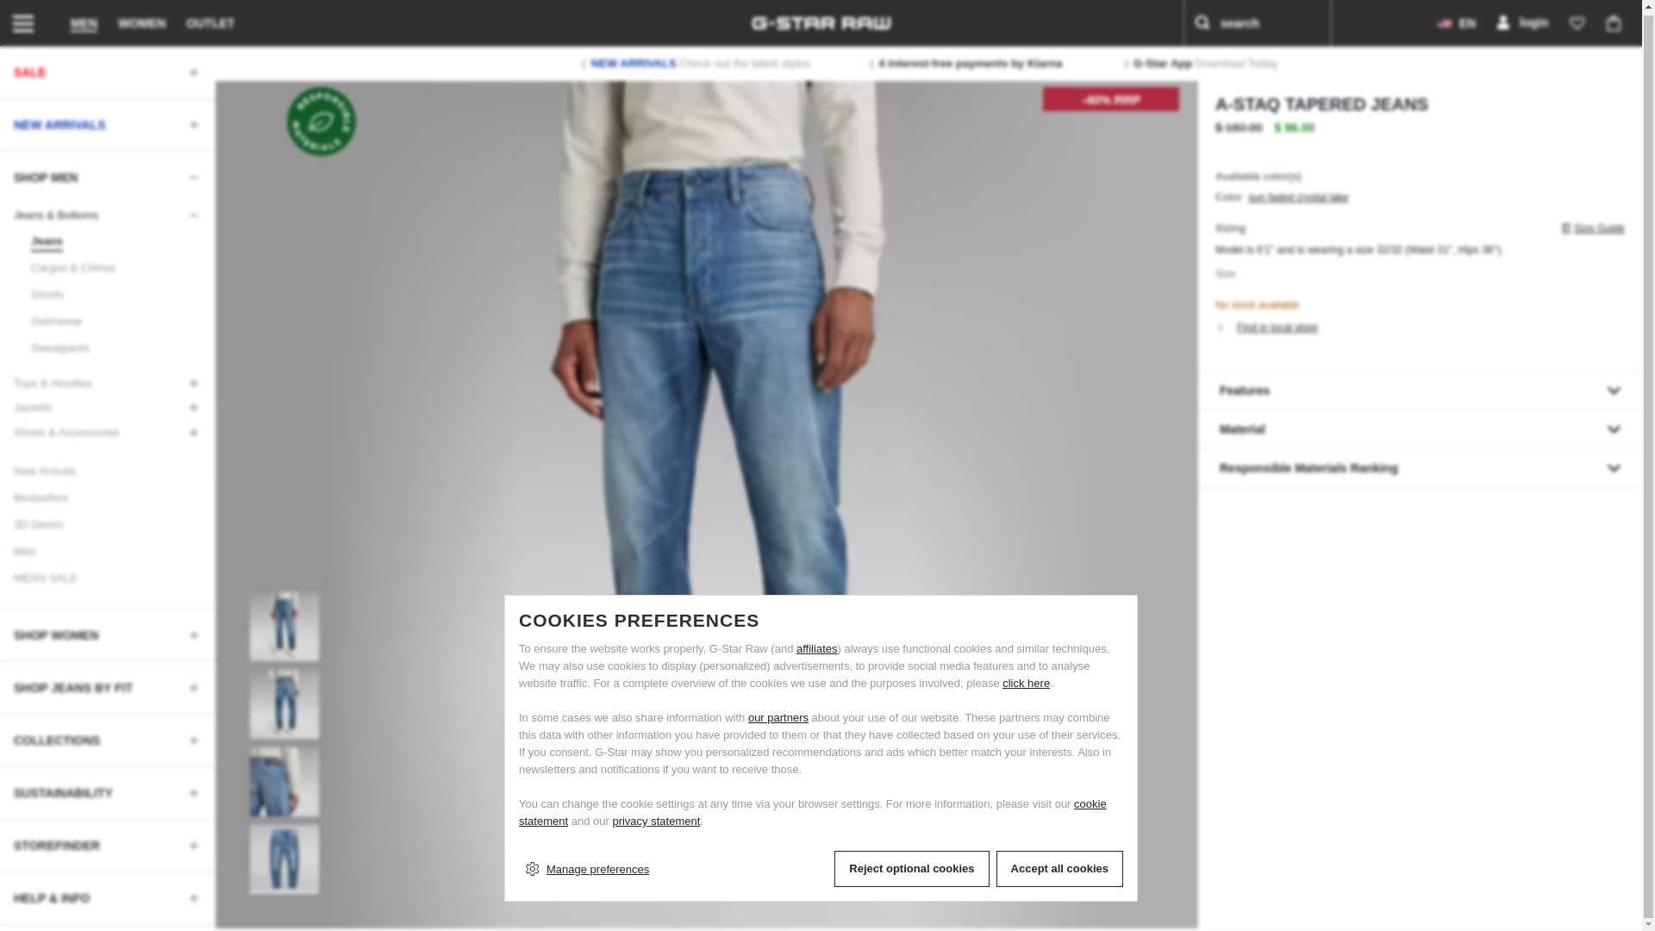 The height and width of the screenshot is (931, 1655). I want to click on Sweatpants, so click(55, 345).